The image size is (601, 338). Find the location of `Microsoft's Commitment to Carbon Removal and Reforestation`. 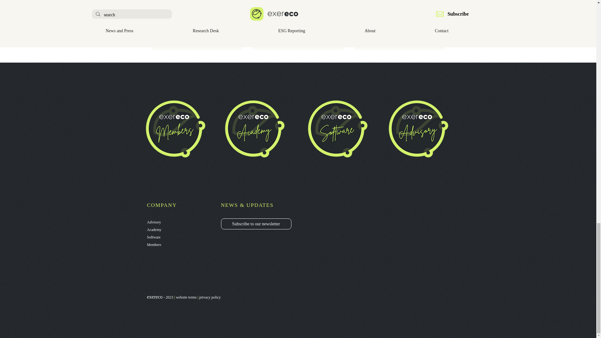

Microsoft's Commitment to Carbon Removal and Reforestation is located at coordinates (399, 31).